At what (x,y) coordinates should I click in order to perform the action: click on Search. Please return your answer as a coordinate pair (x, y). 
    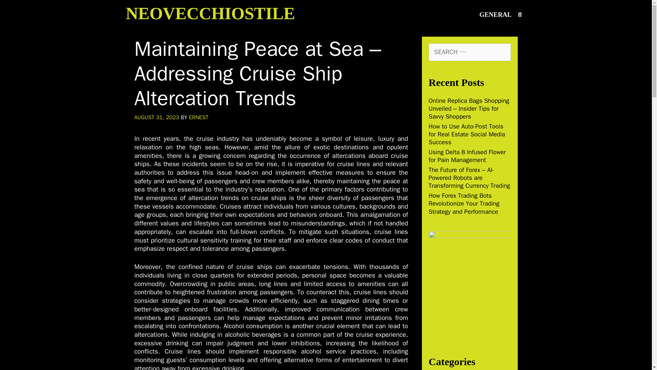
    Looking at the image, I should click on (24, 12).